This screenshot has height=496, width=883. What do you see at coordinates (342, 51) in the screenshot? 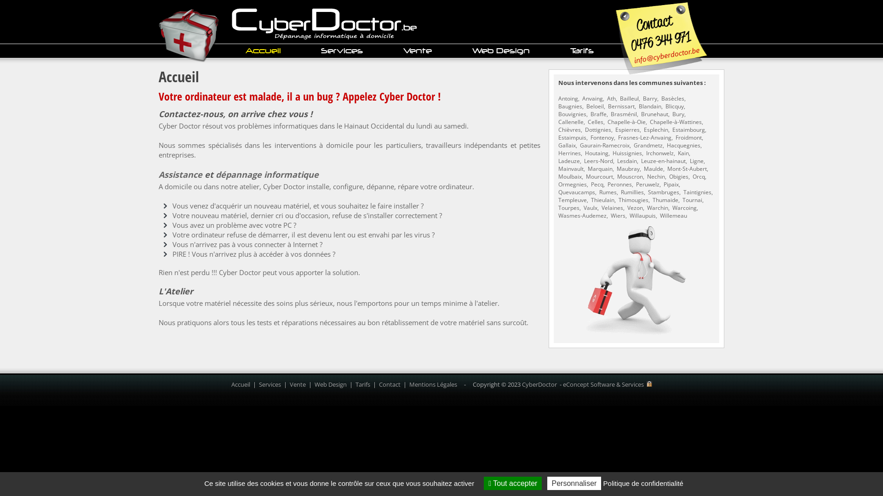
I see `Services` at bounding box center [342, 51].